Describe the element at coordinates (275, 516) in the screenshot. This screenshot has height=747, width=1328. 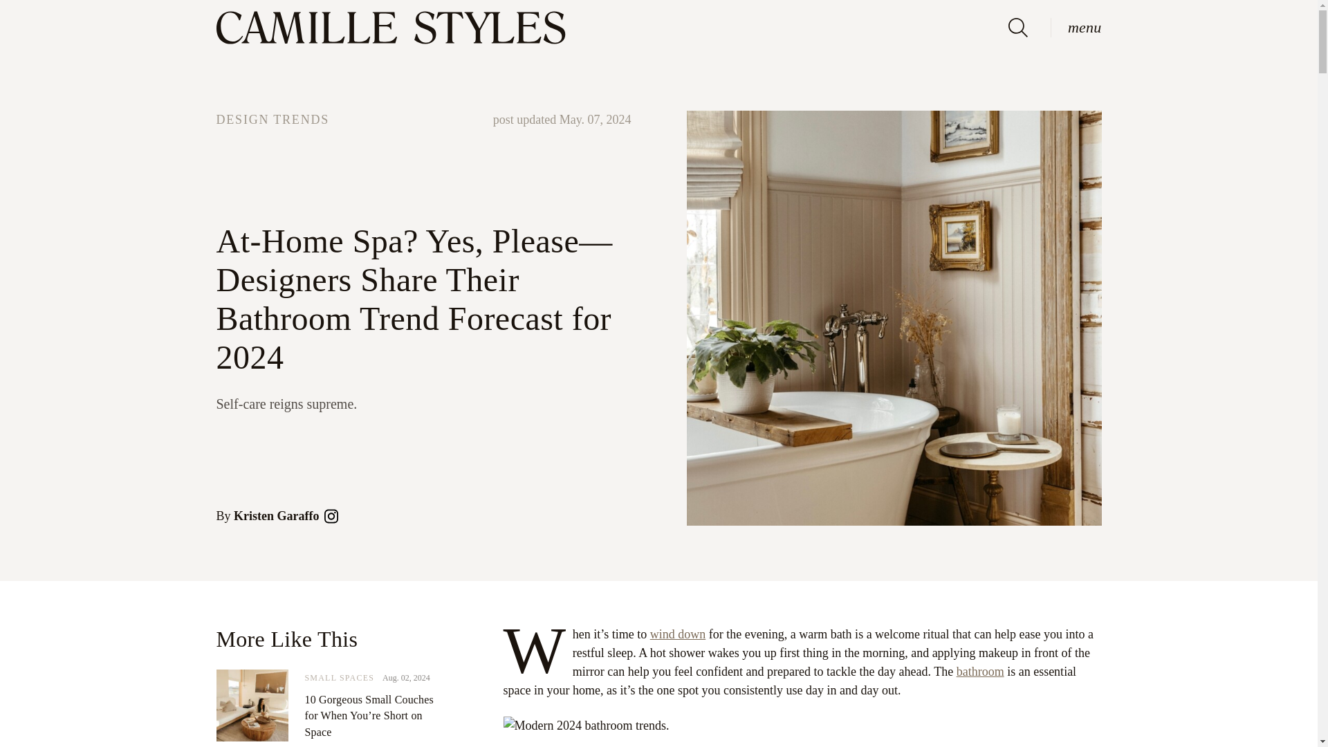
I see `View Posts by Kristen Garaffo` at that location.